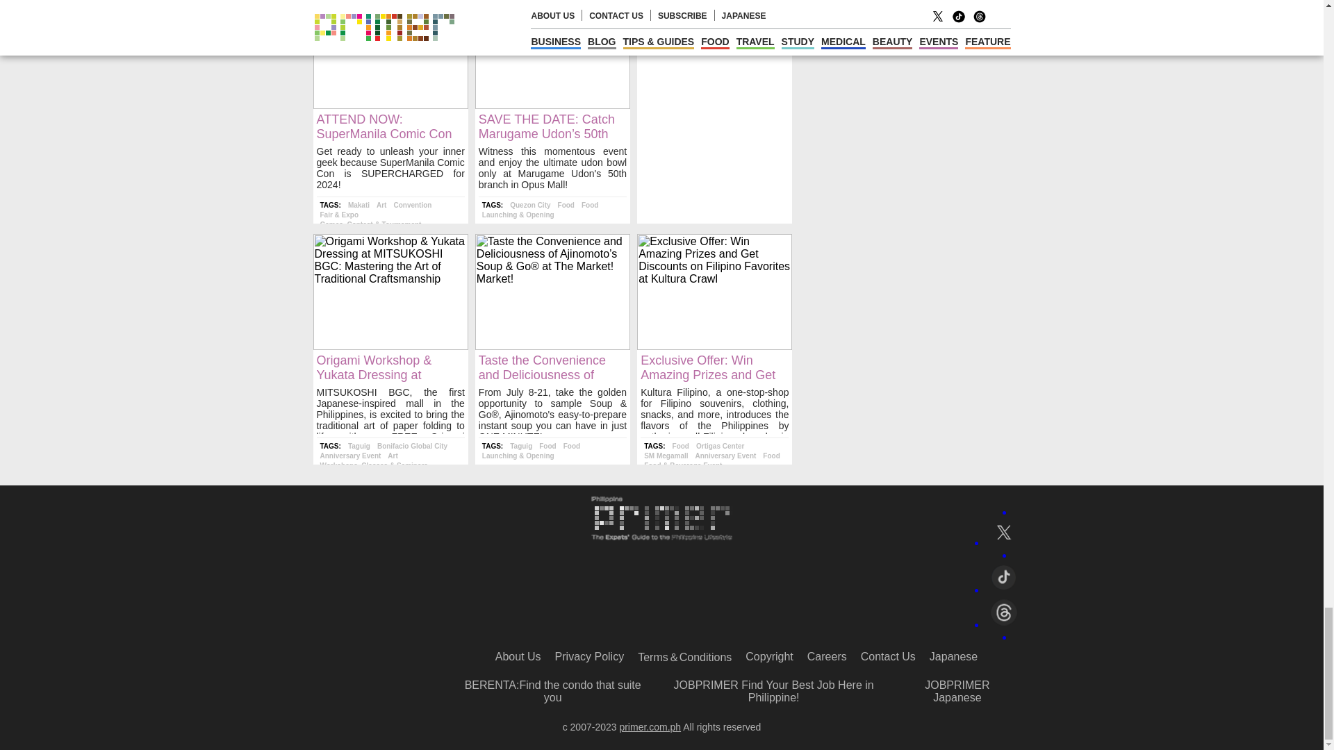  Describe the element at coordinates (412, 206) in the screenshot. I see `Convention` at that location.